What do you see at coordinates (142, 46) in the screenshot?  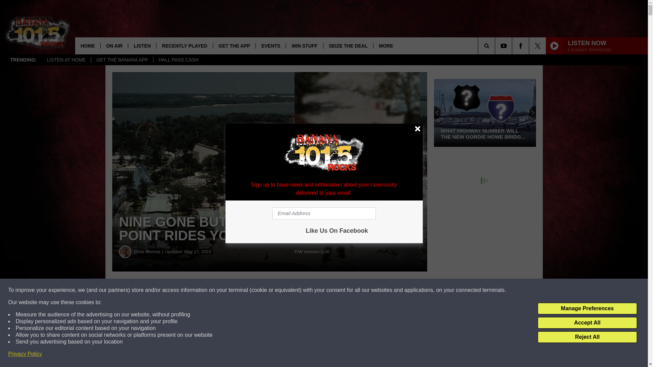 I see `LISTEN` at bounding box center [142, 46].